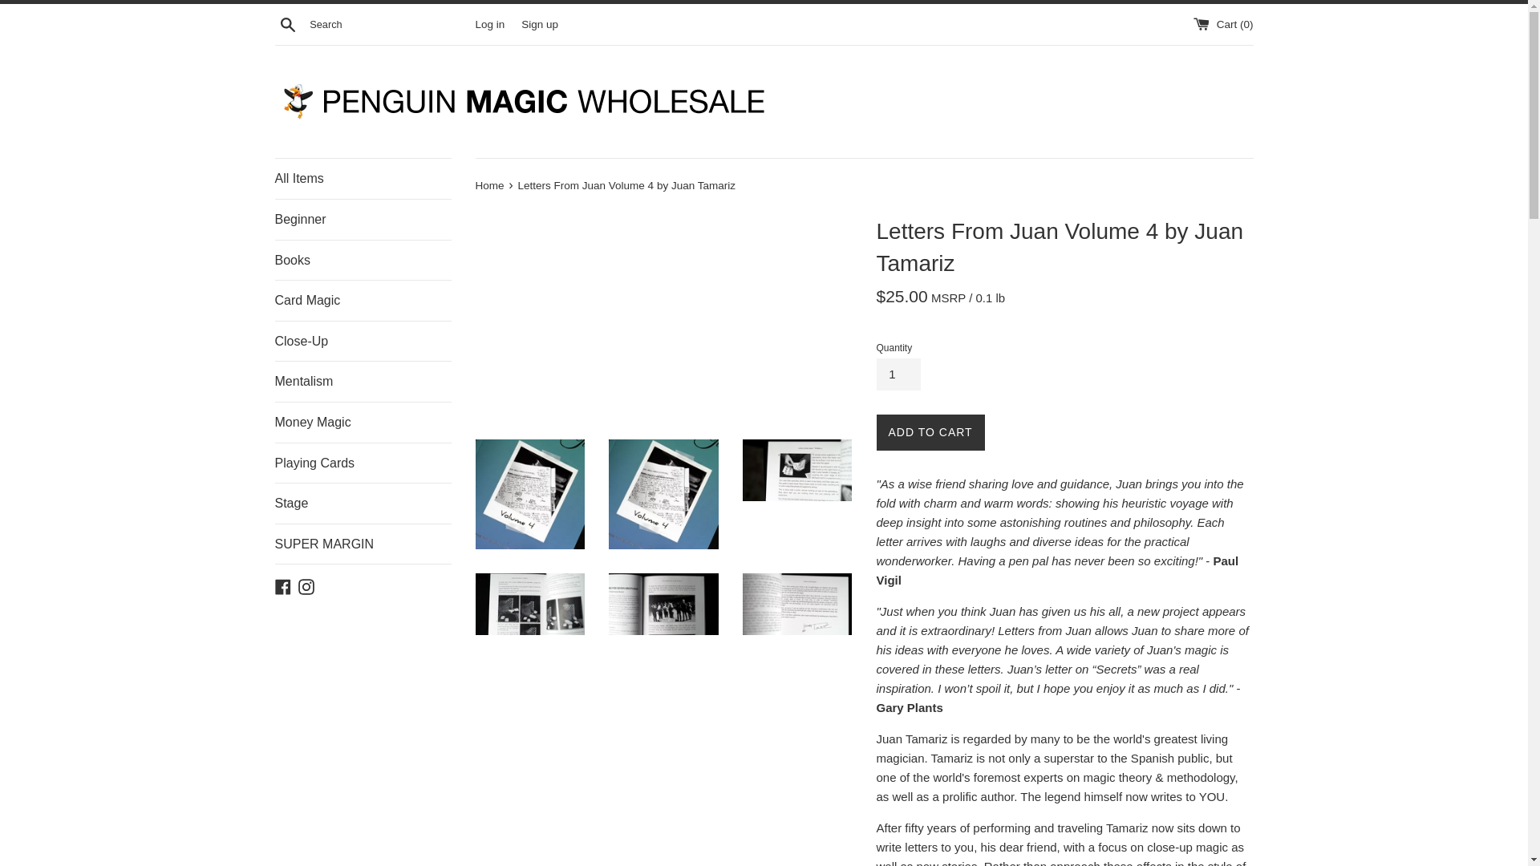  Describe the element at coordinates (363, 178) in the screenshot. I see `All Items` at that location.